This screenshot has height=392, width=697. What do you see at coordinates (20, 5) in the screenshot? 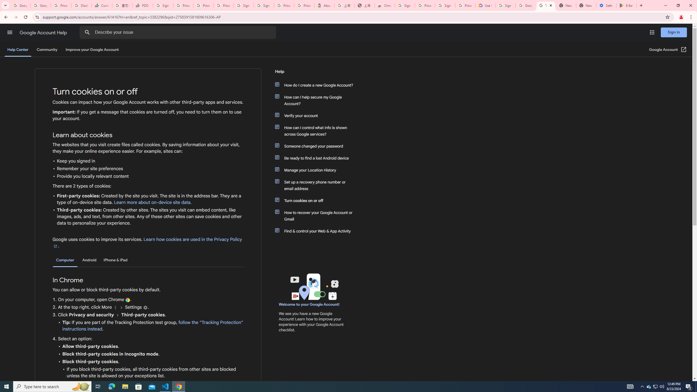
I see `Google Workspace Admin Community` at bounding box center [20, 5].